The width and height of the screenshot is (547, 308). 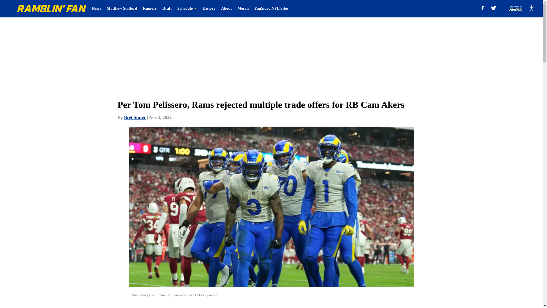 I want to click on Matthew Stafford, so click(x=122, y=9).